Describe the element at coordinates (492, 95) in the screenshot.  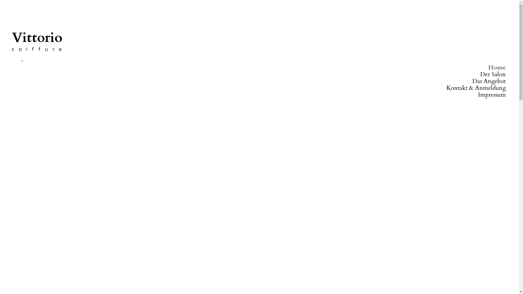
I see `Impressum` at that location.